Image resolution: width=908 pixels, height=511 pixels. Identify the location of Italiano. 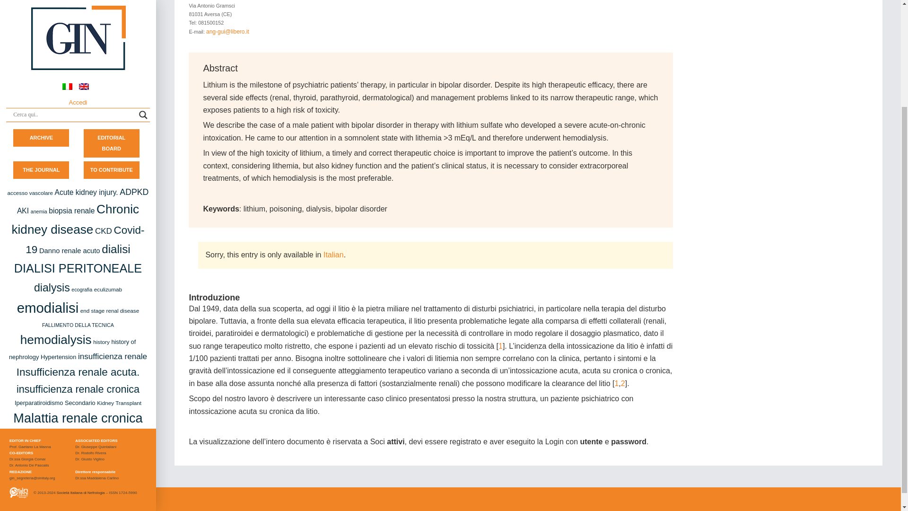
(333, 255).